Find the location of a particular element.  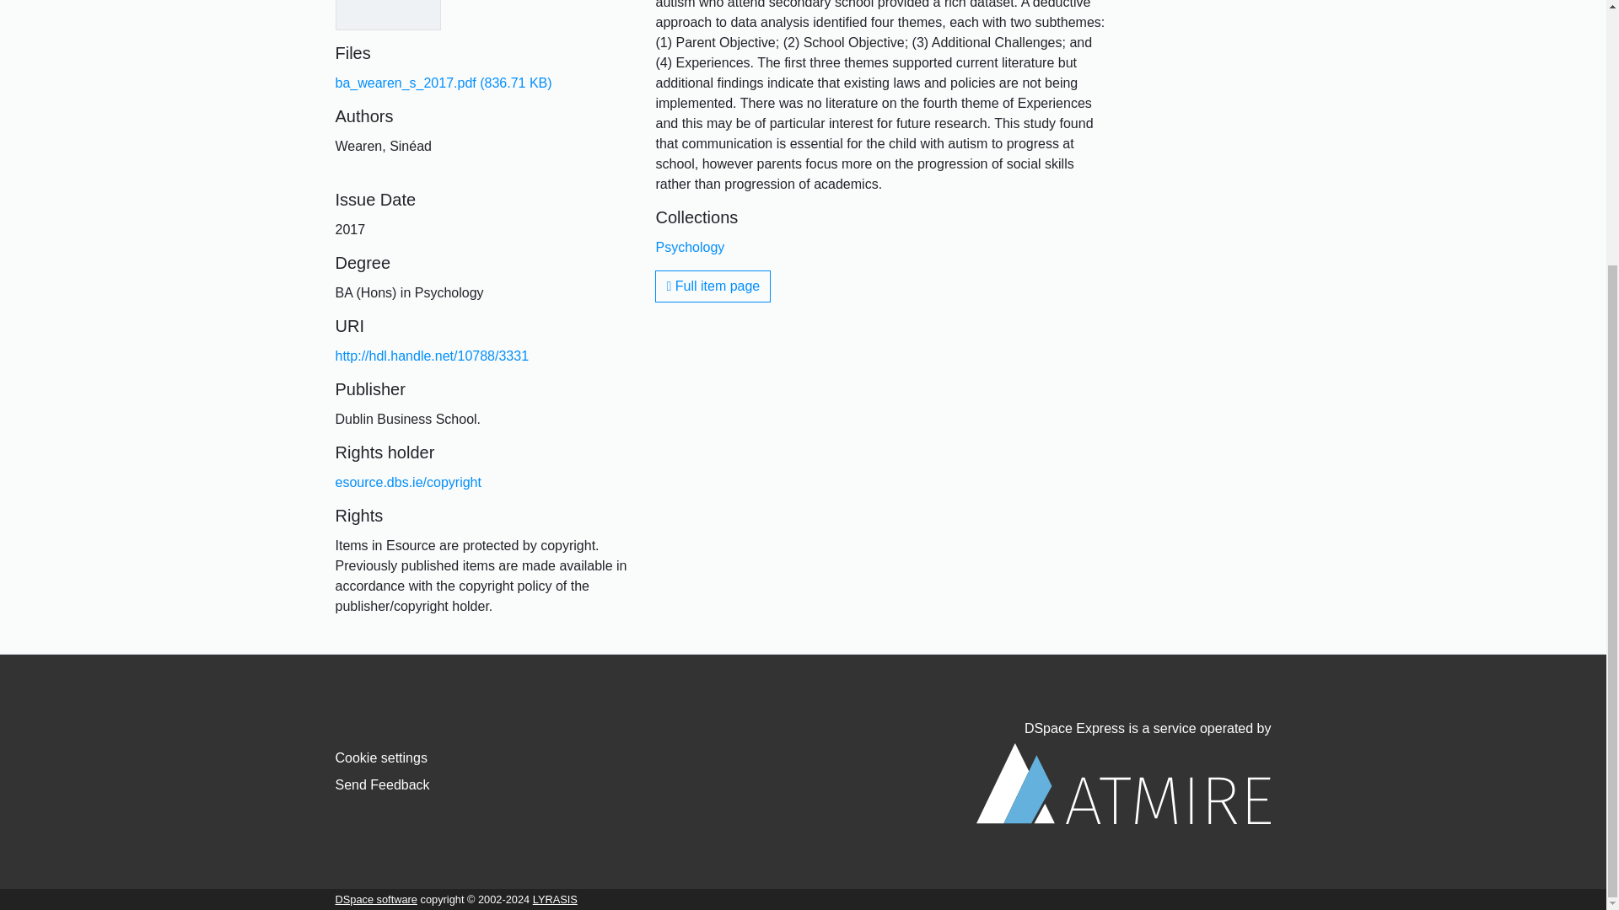

Send Feedback is located at coordinates (383, 784).